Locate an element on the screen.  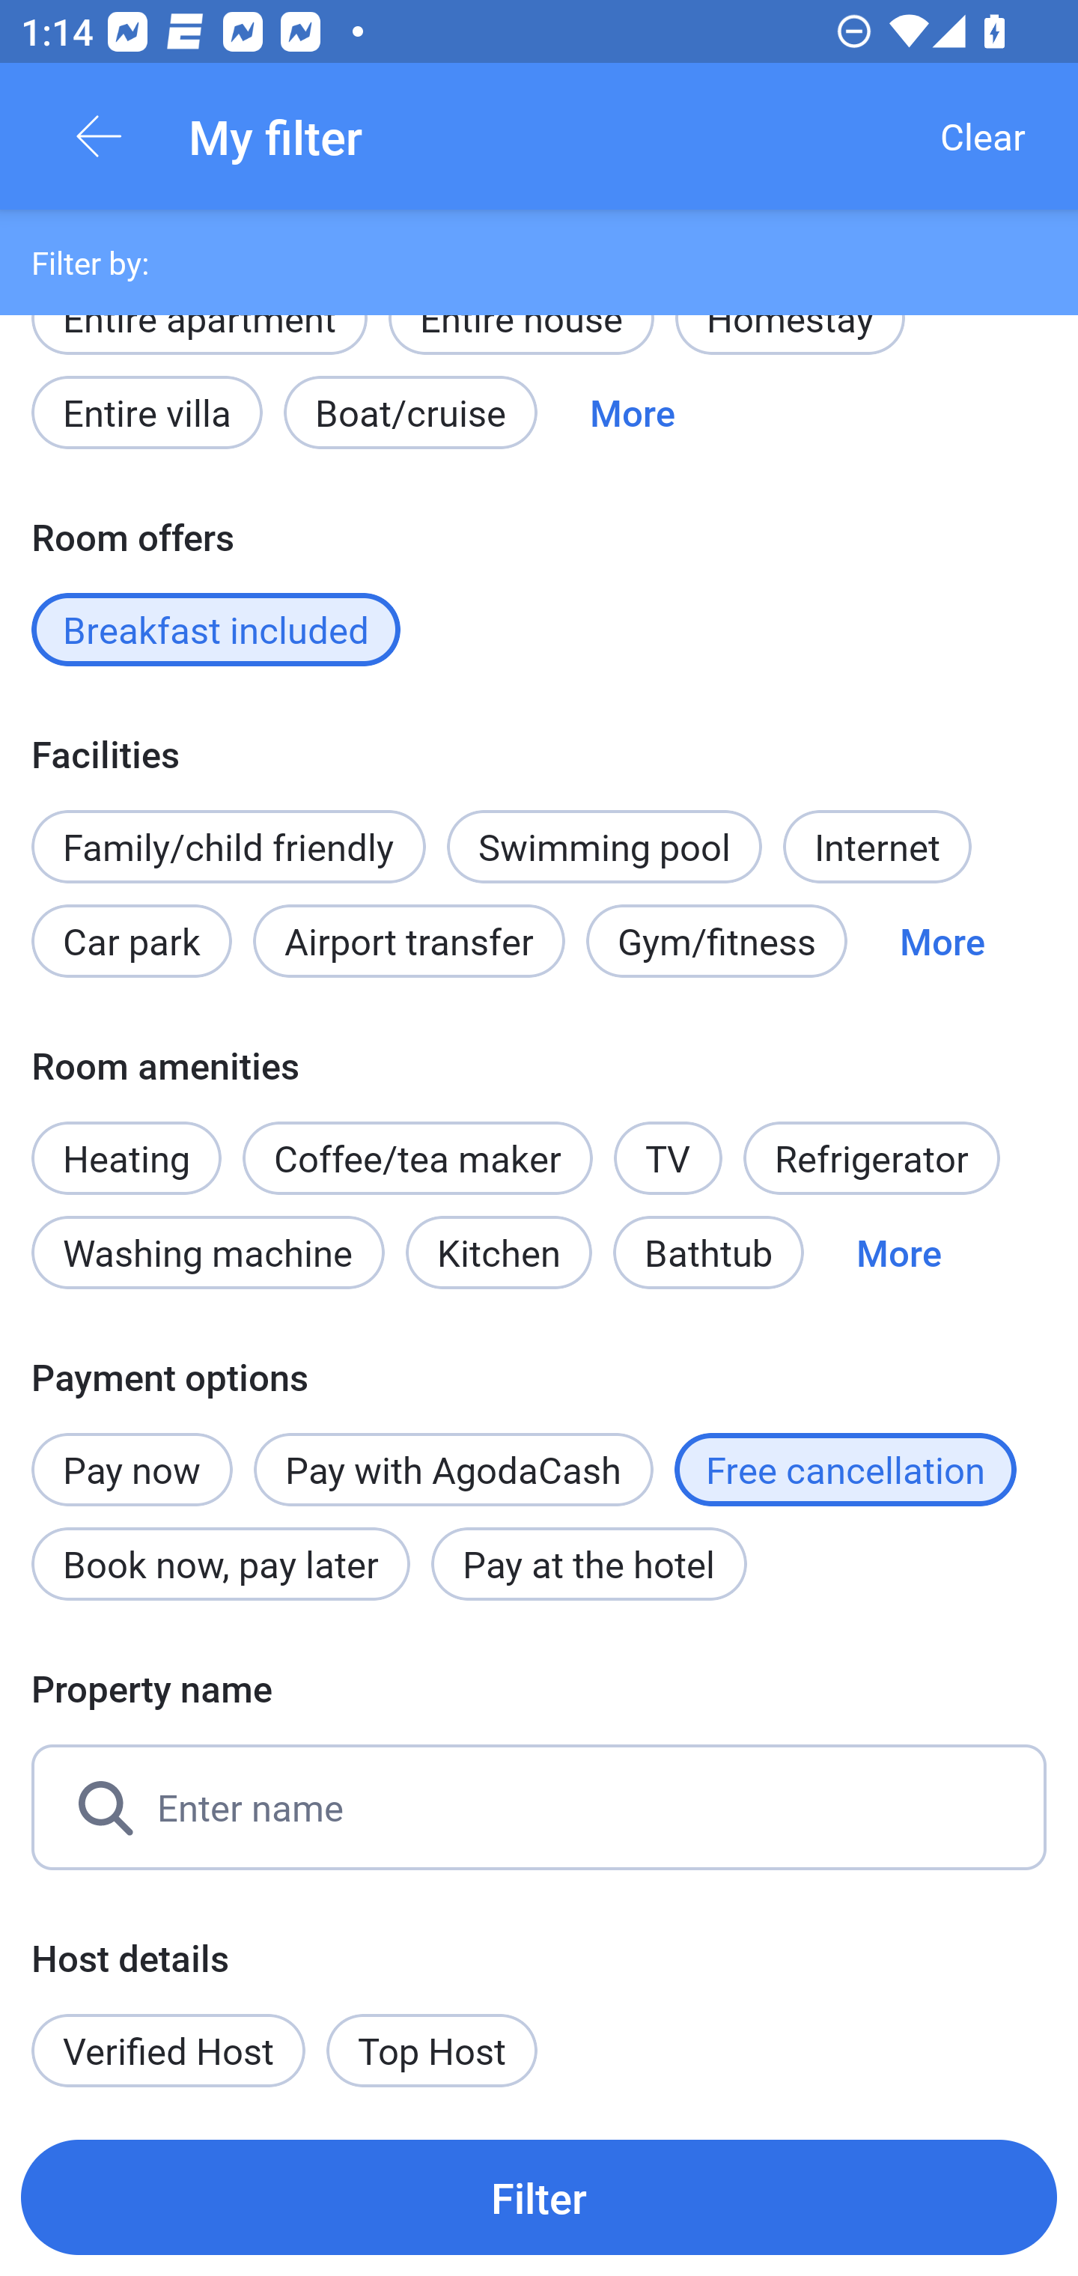
Top Host is located at coordinates (432, 2050).